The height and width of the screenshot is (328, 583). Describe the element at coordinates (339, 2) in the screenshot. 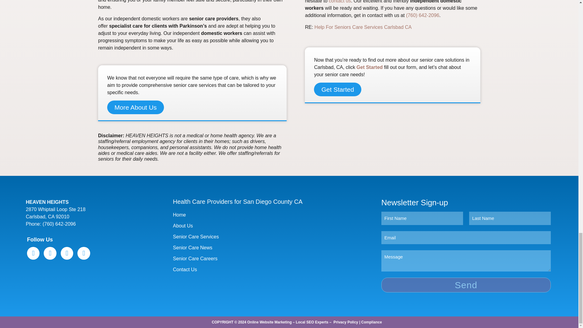

I see `contact us` at that location.